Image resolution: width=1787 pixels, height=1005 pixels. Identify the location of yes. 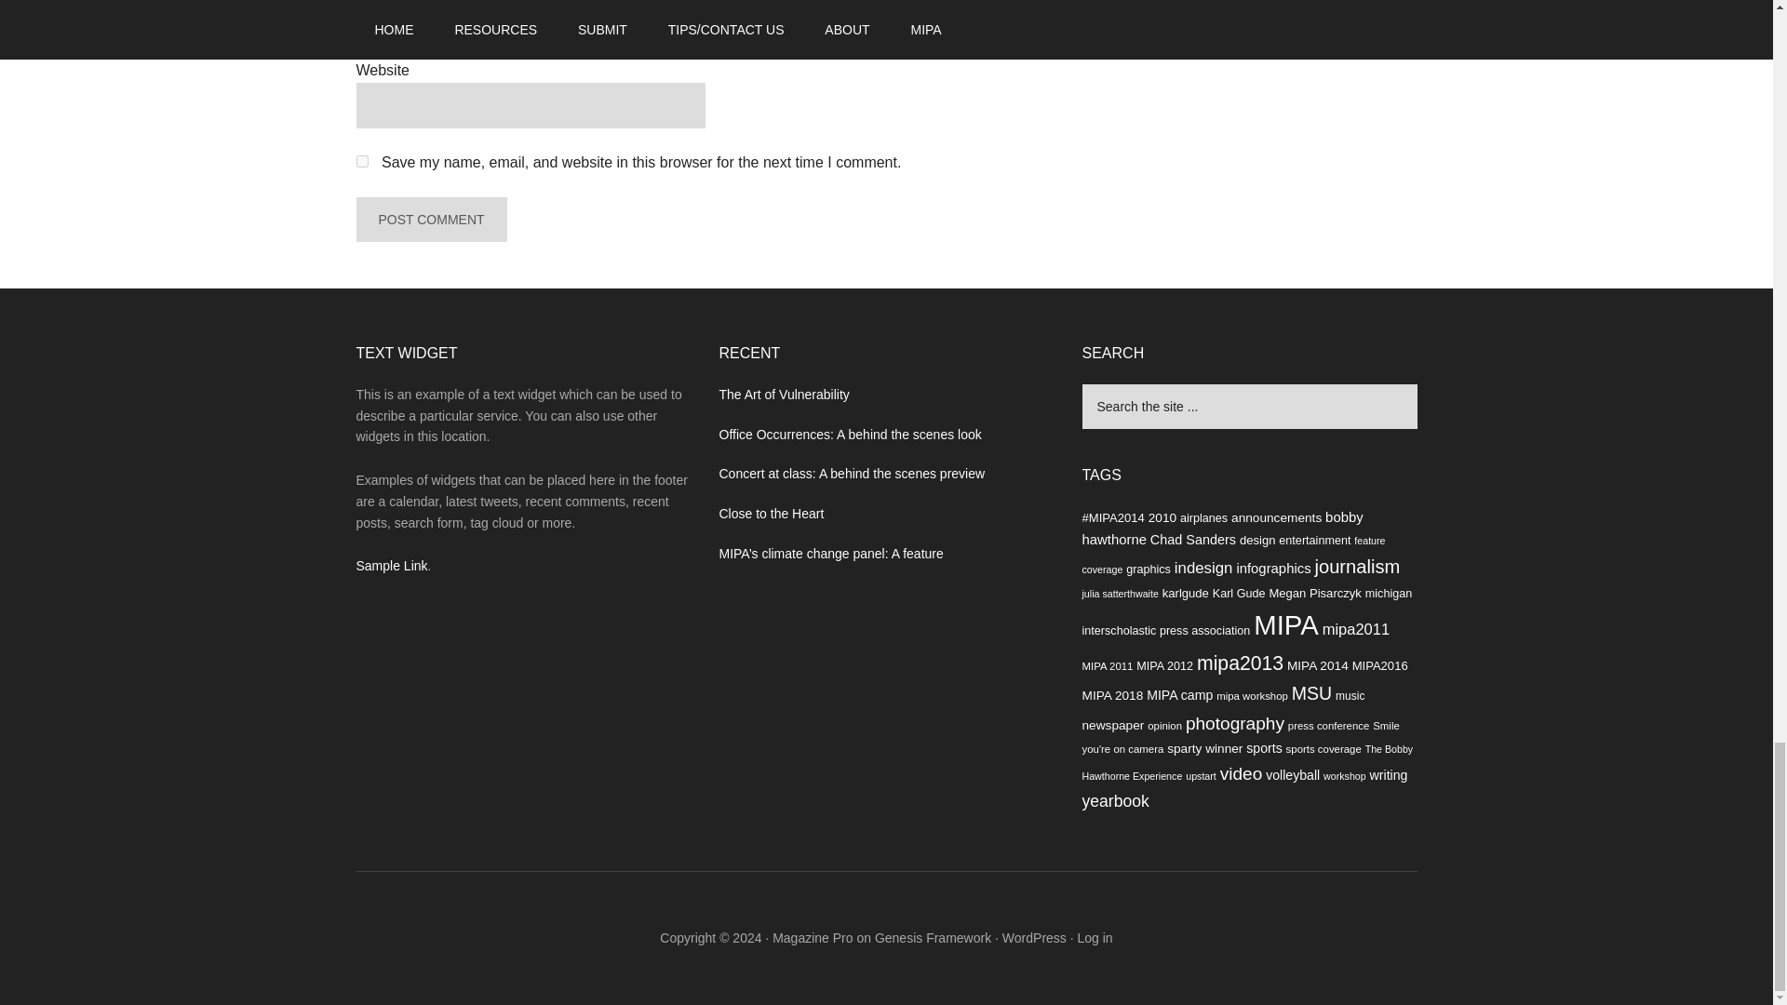
(361, 162).